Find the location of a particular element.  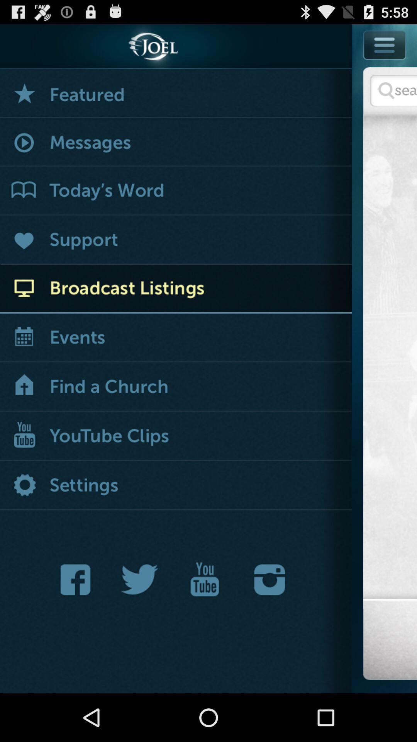

open to view is located at coordinates (176, 289).